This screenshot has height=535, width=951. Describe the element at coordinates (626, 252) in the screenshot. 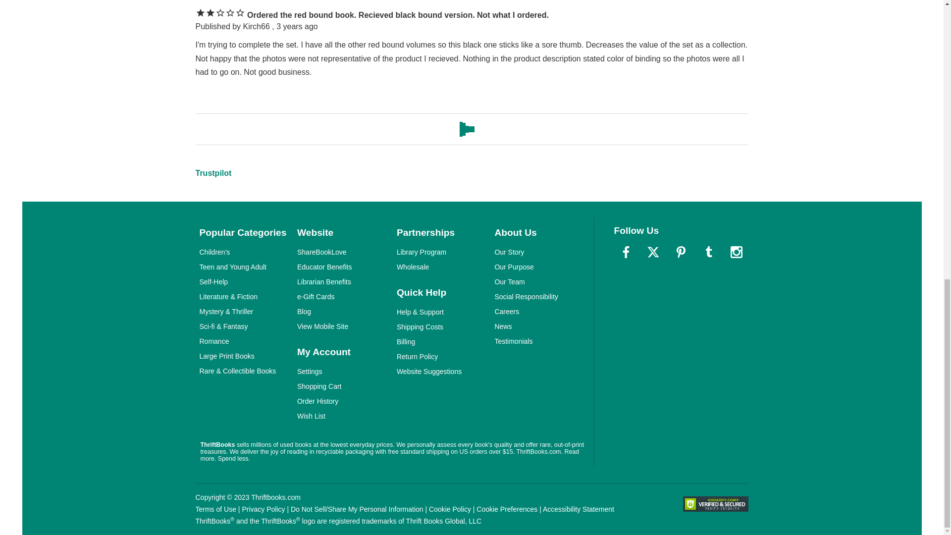

I see `Like us on Facebook` at that location.